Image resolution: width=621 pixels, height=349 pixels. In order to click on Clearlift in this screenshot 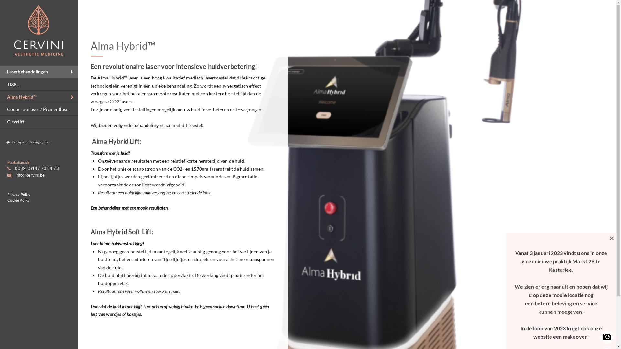, I will do `click(39, 122)`.